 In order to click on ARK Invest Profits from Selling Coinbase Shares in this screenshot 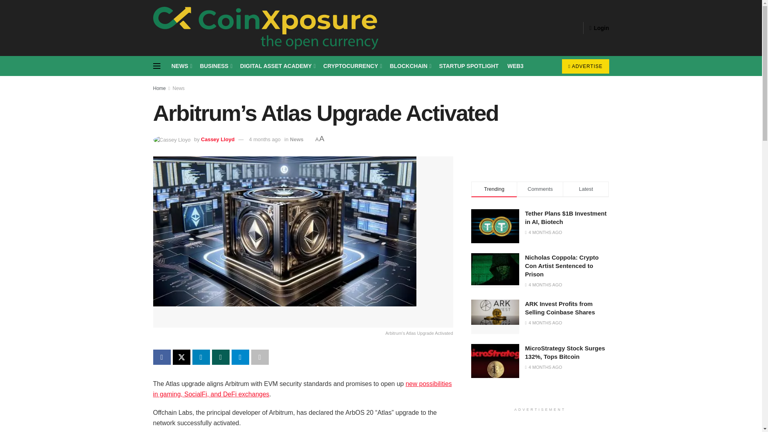, I will do `click(495, 312)`.